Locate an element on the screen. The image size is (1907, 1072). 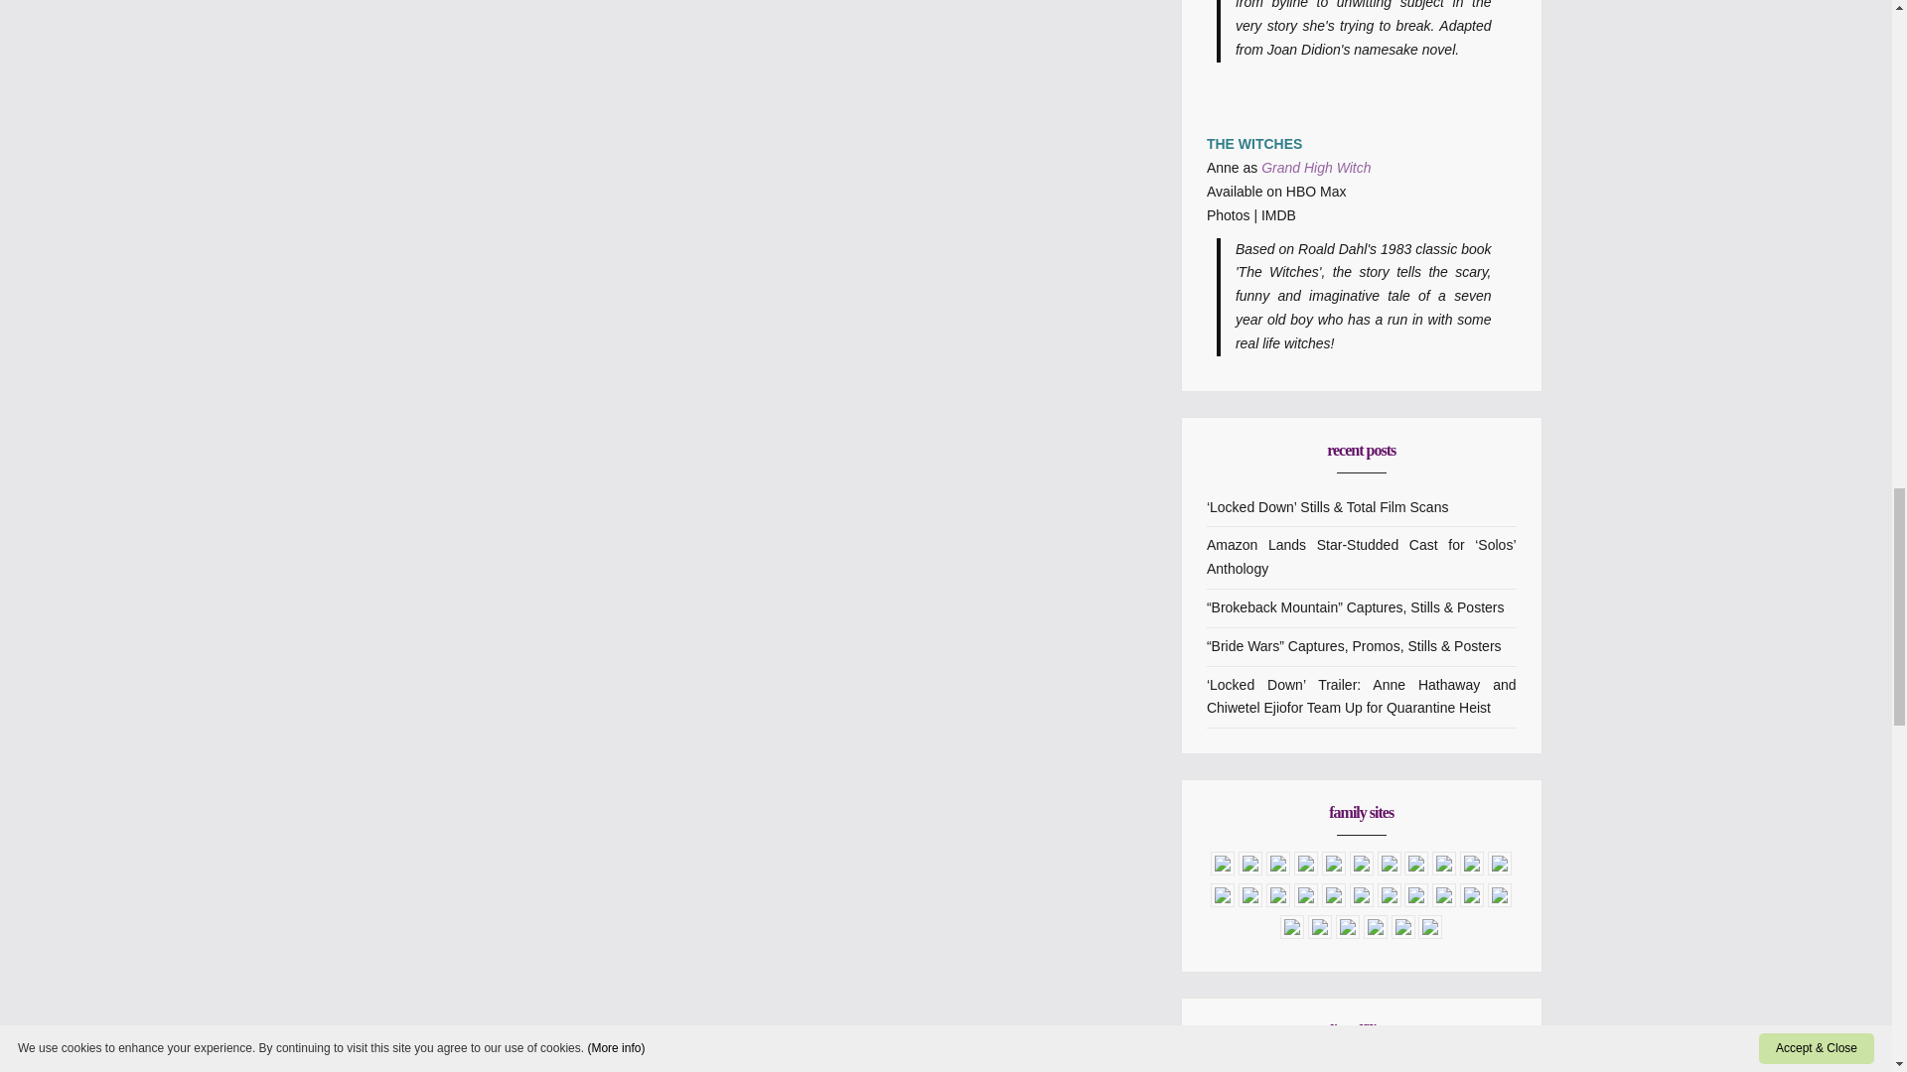
AJ Michalka Fan is located at coordinates (1222, 870).